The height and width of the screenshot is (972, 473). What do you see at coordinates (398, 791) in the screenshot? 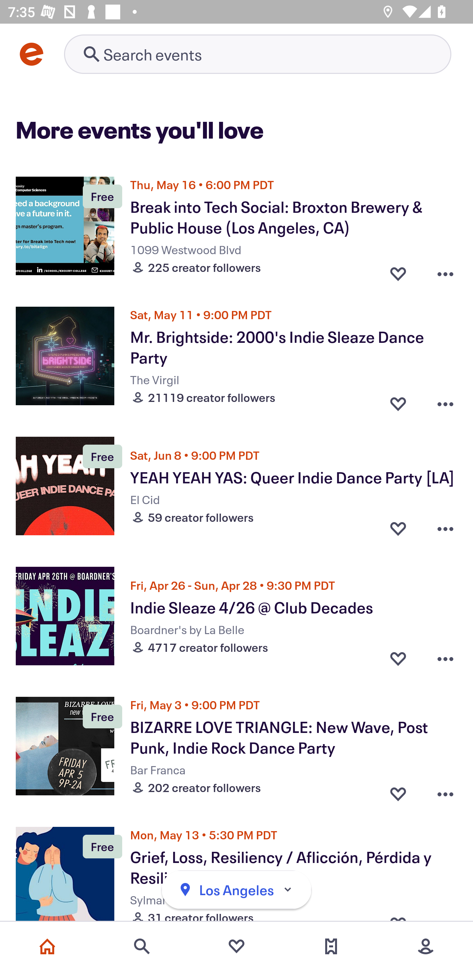
I see `Favorite button` at bounding box center [398, 791].